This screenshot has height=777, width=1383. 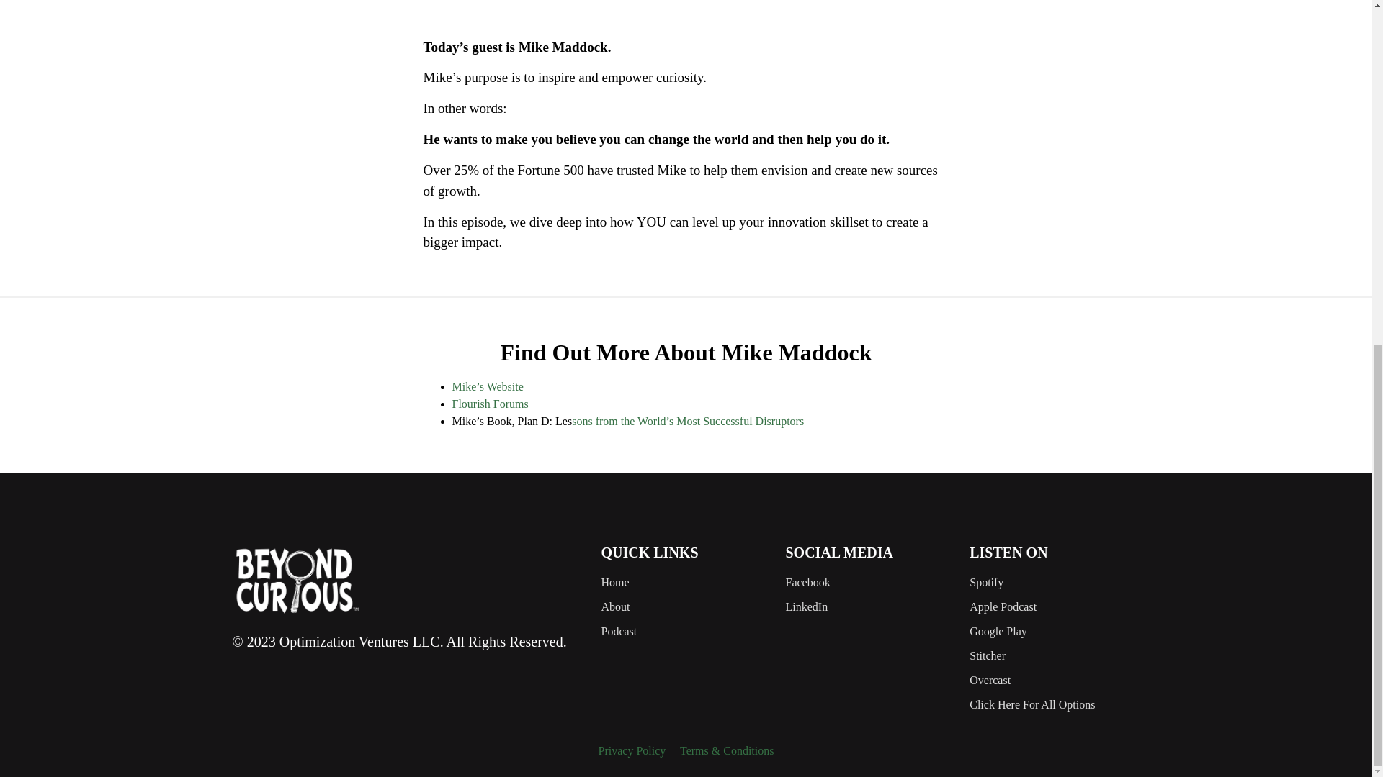 I want to click on Home, so click(x=685, y=583).